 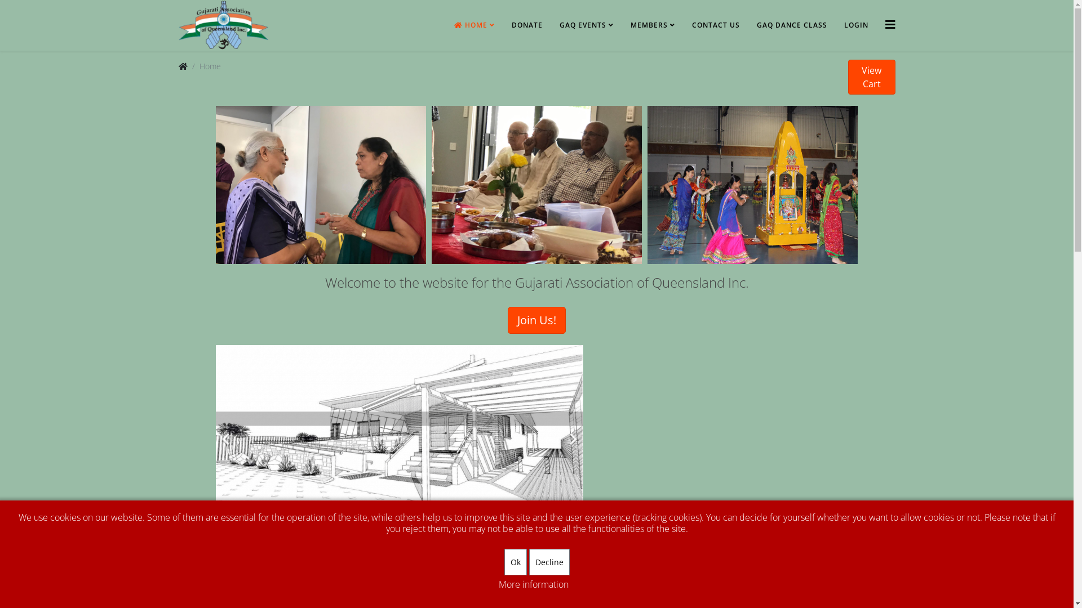 I want to click on MEMBERS, so click(x=653, y=25).